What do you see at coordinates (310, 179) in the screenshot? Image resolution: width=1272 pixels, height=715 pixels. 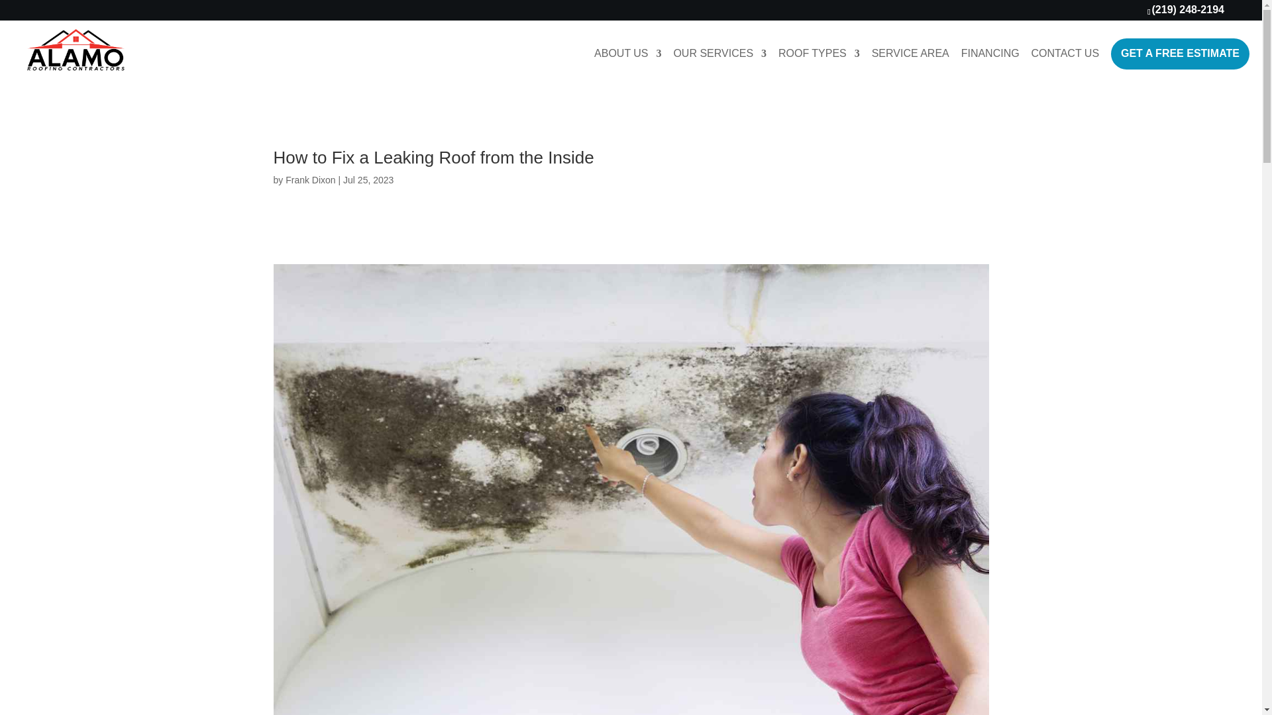 I see `Posts by Frank Dixon` at bounding box center [310, 179].